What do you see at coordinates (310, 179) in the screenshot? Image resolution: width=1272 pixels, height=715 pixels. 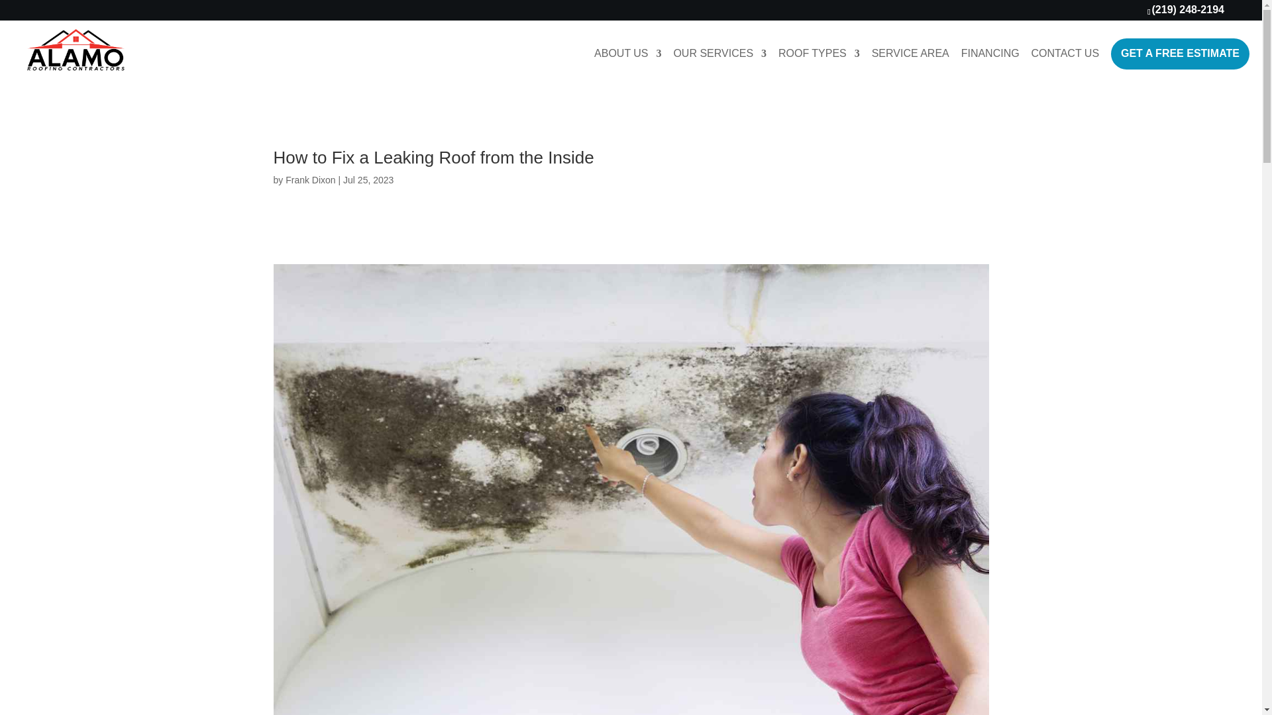 I see `Posts by Frank Dixon` at bounding box center [310, 179].